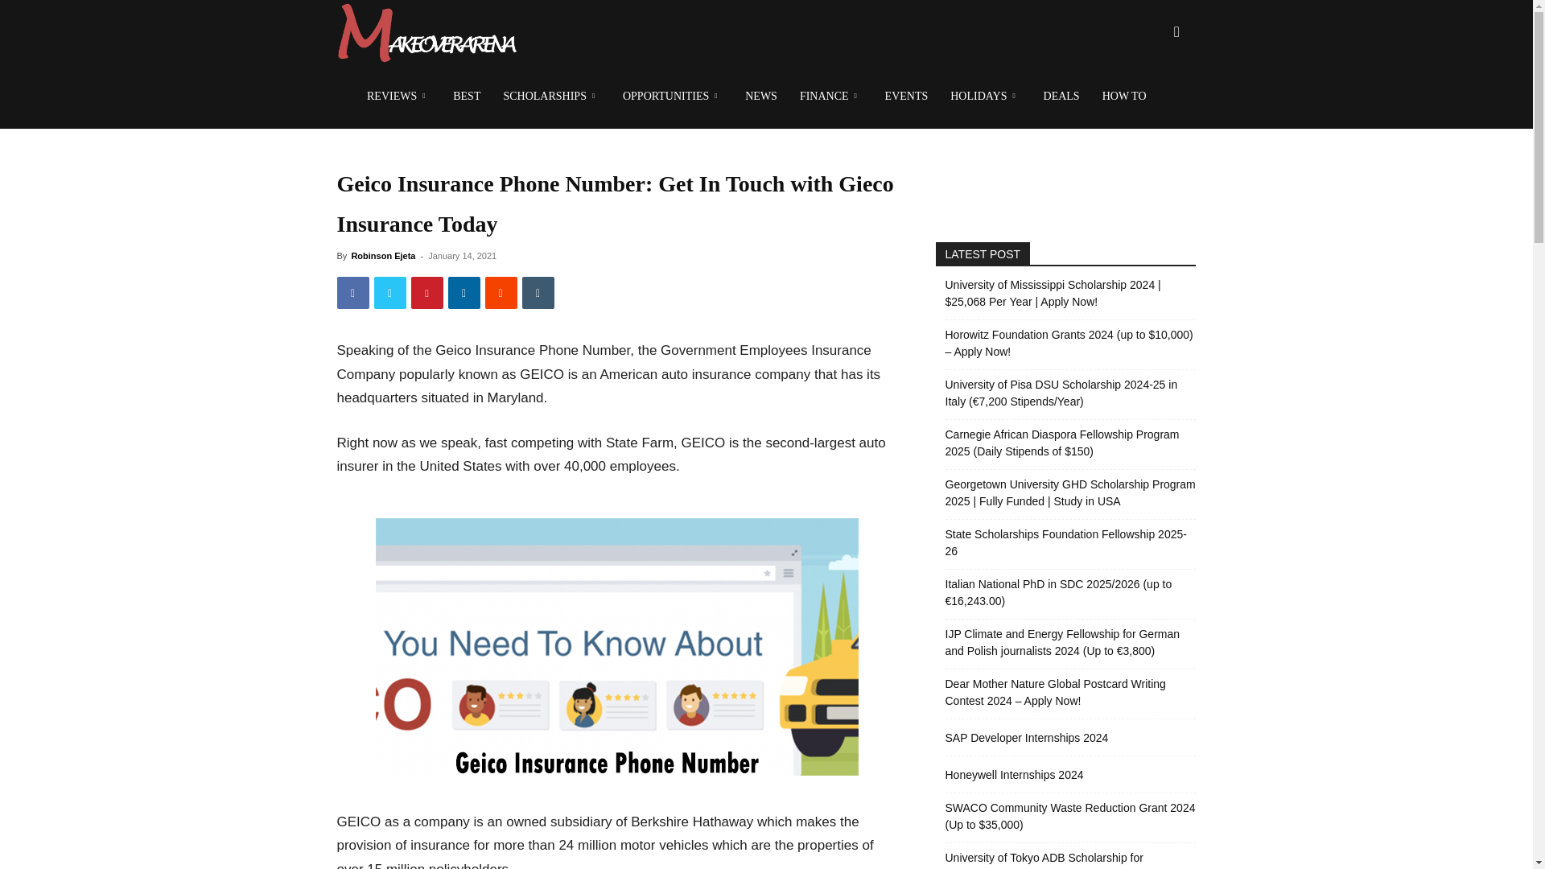 This screenshot has width=1545, height=869. Describe the element at coordinates (352, 293) in the screenshot. I see `Facebook` at that location.